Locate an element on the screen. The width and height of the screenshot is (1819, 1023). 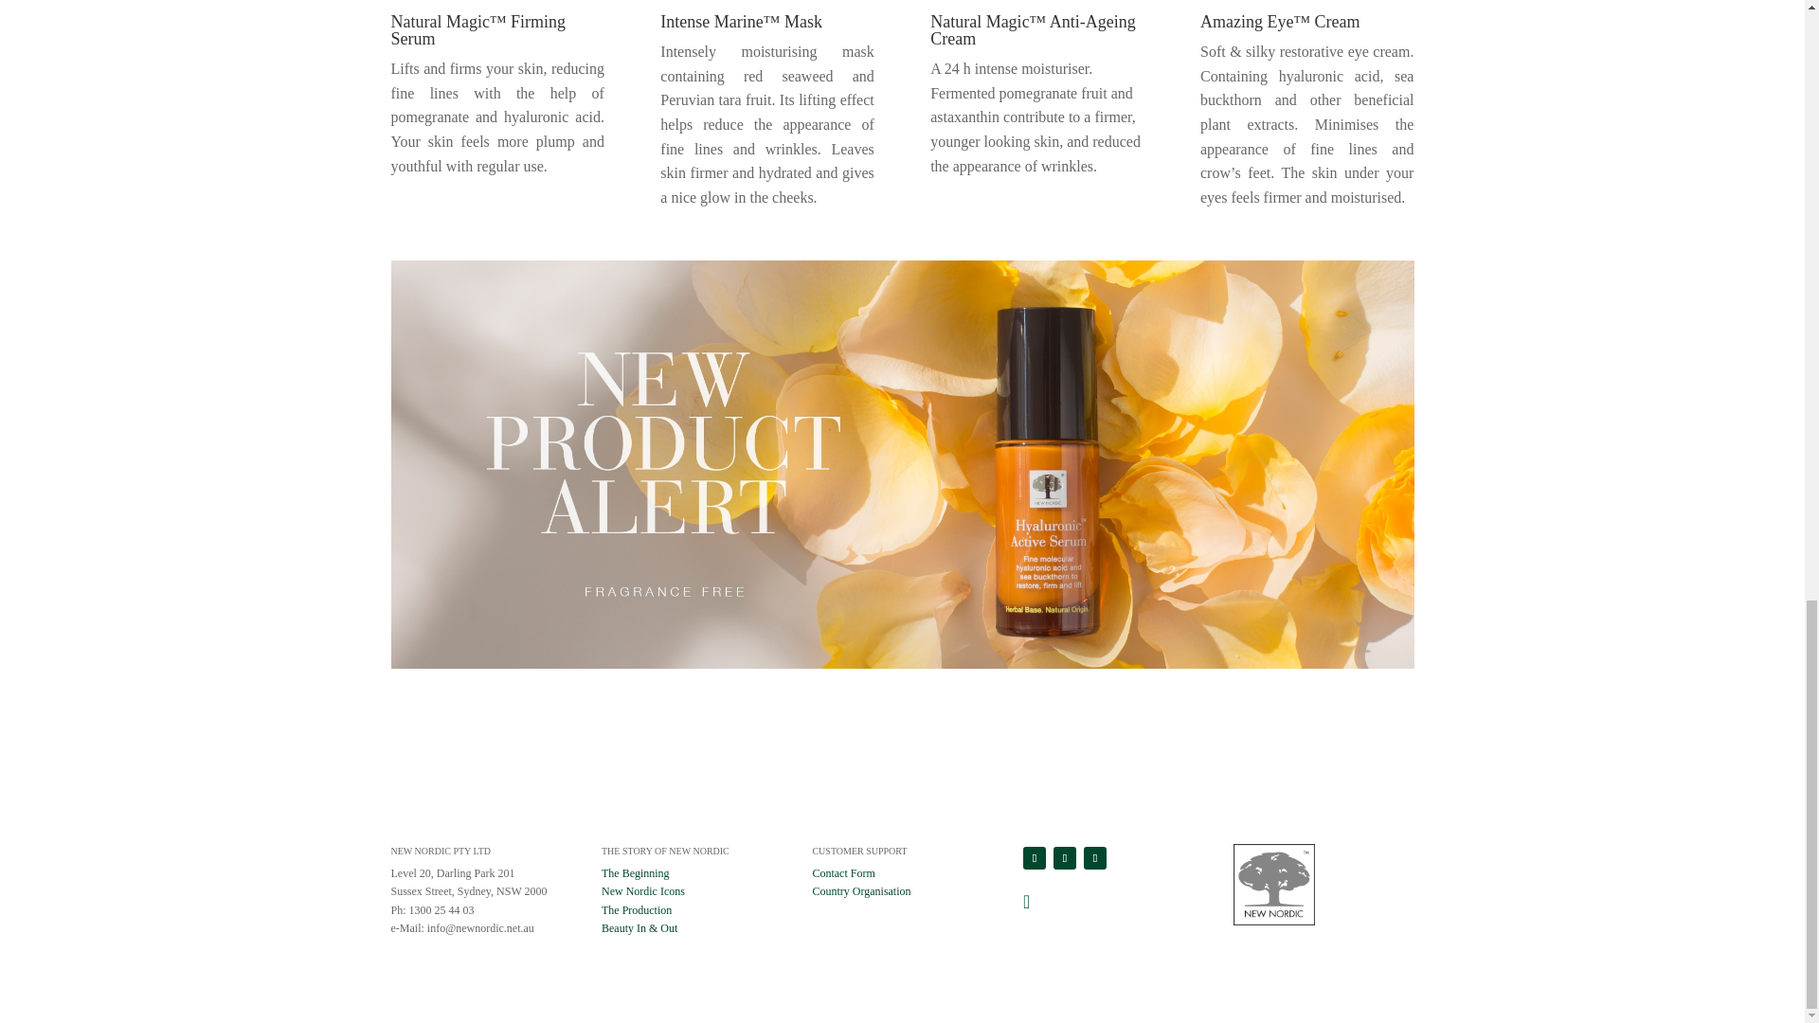
New Nordic Logo is located at coordinates (1273, 885).